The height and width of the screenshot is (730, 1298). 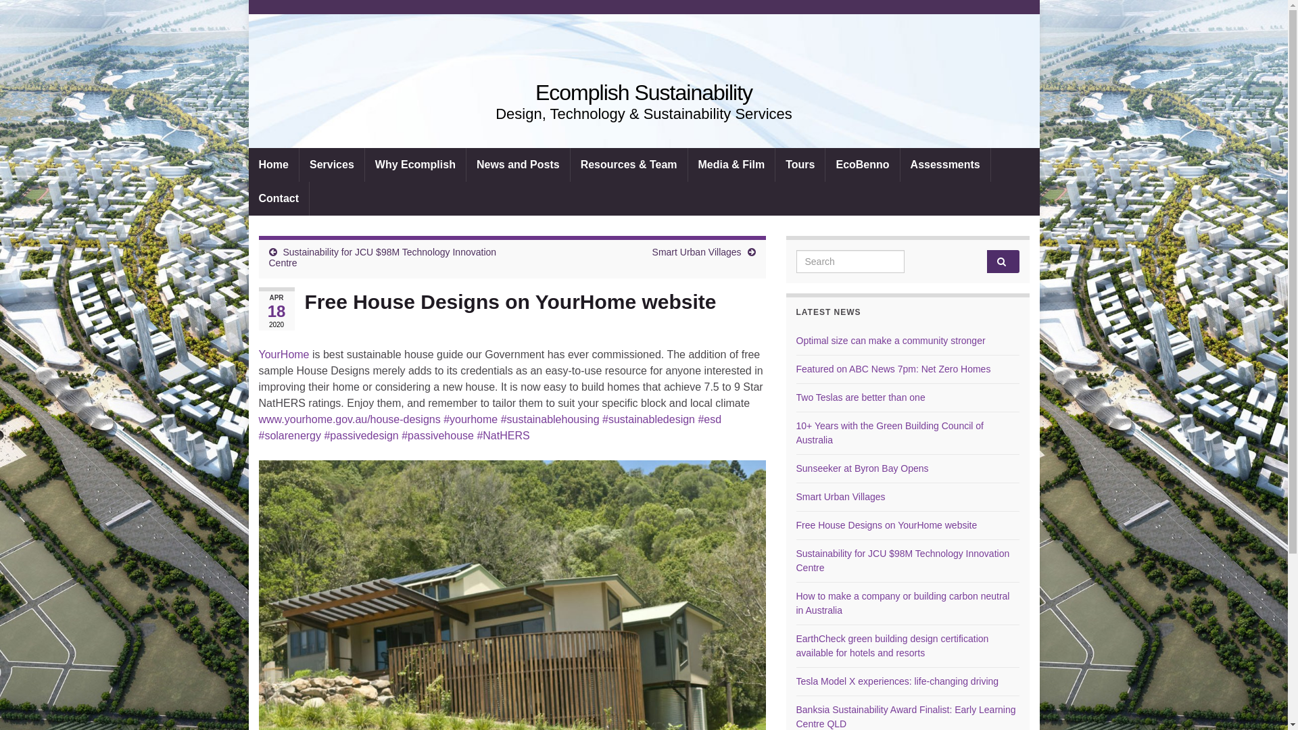 What do you see at coordinates (710, 419) in the screenshot?
I see `#esd` at bounding box center [710, 419].